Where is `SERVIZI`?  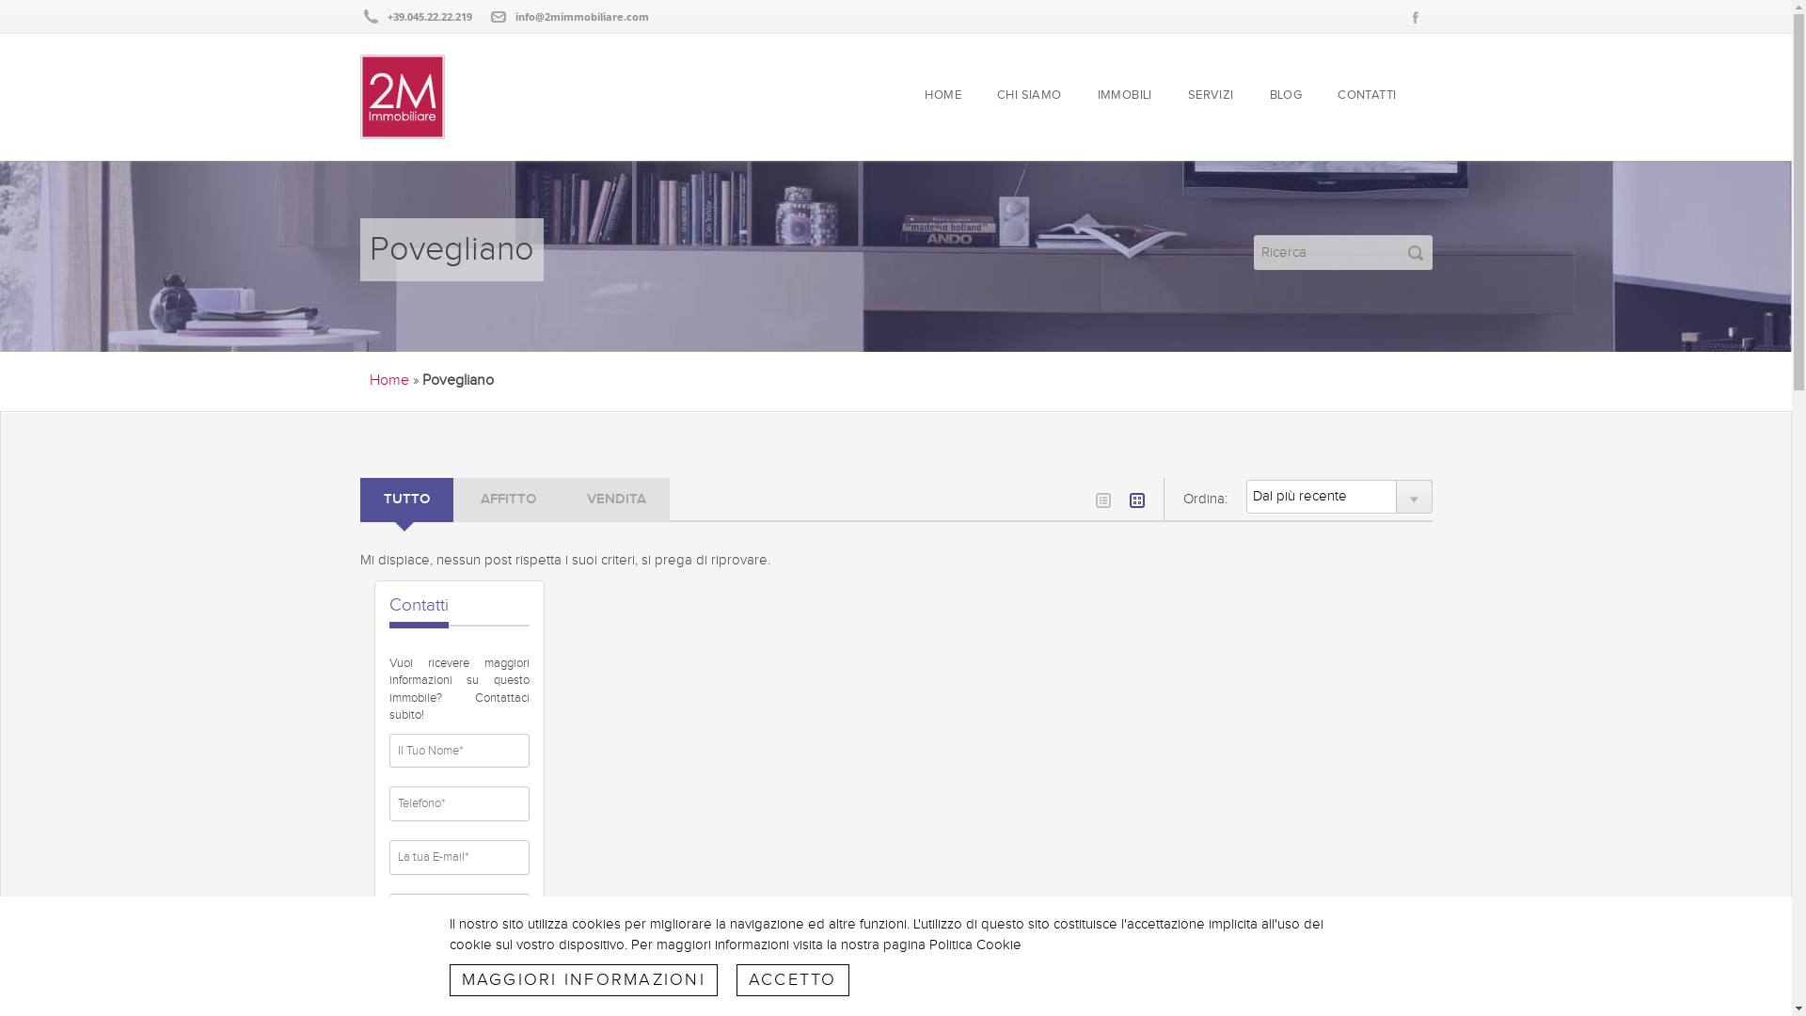
SERVIZI is located at coordinates (1212, 96).